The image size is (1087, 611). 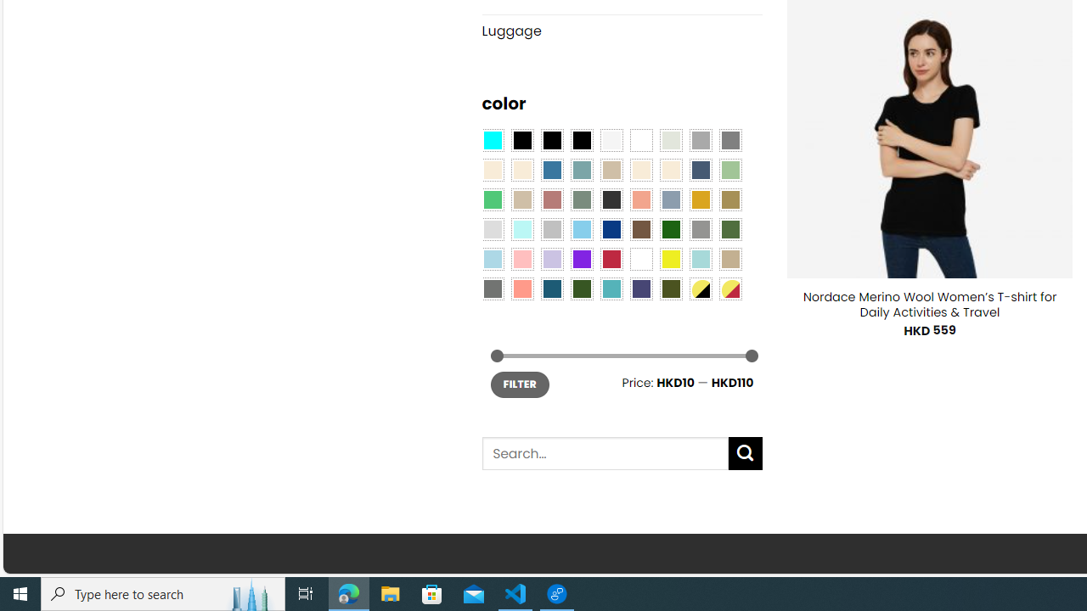 I want to click on Gray, so click(x=700, y=229).